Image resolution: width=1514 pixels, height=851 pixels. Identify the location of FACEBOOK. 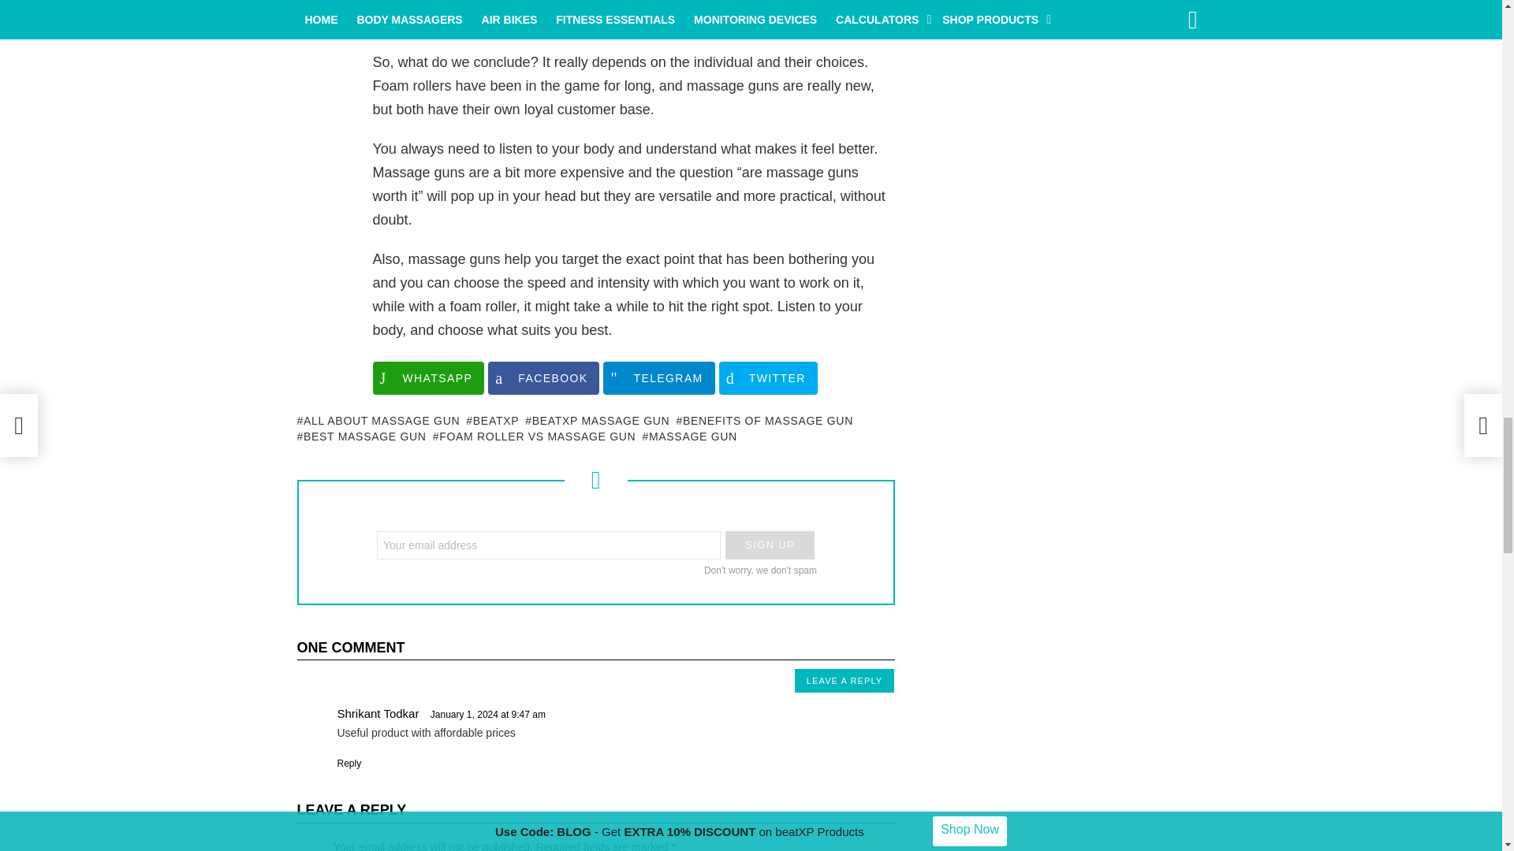
(543, 378).